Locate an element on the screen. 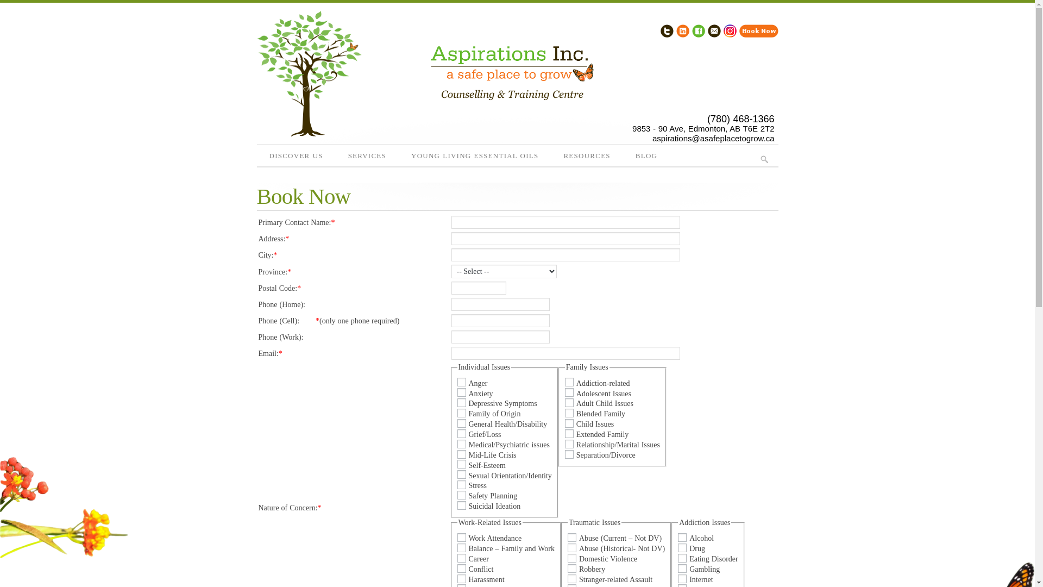  RESOURCES is located at coordinates (587, 156).